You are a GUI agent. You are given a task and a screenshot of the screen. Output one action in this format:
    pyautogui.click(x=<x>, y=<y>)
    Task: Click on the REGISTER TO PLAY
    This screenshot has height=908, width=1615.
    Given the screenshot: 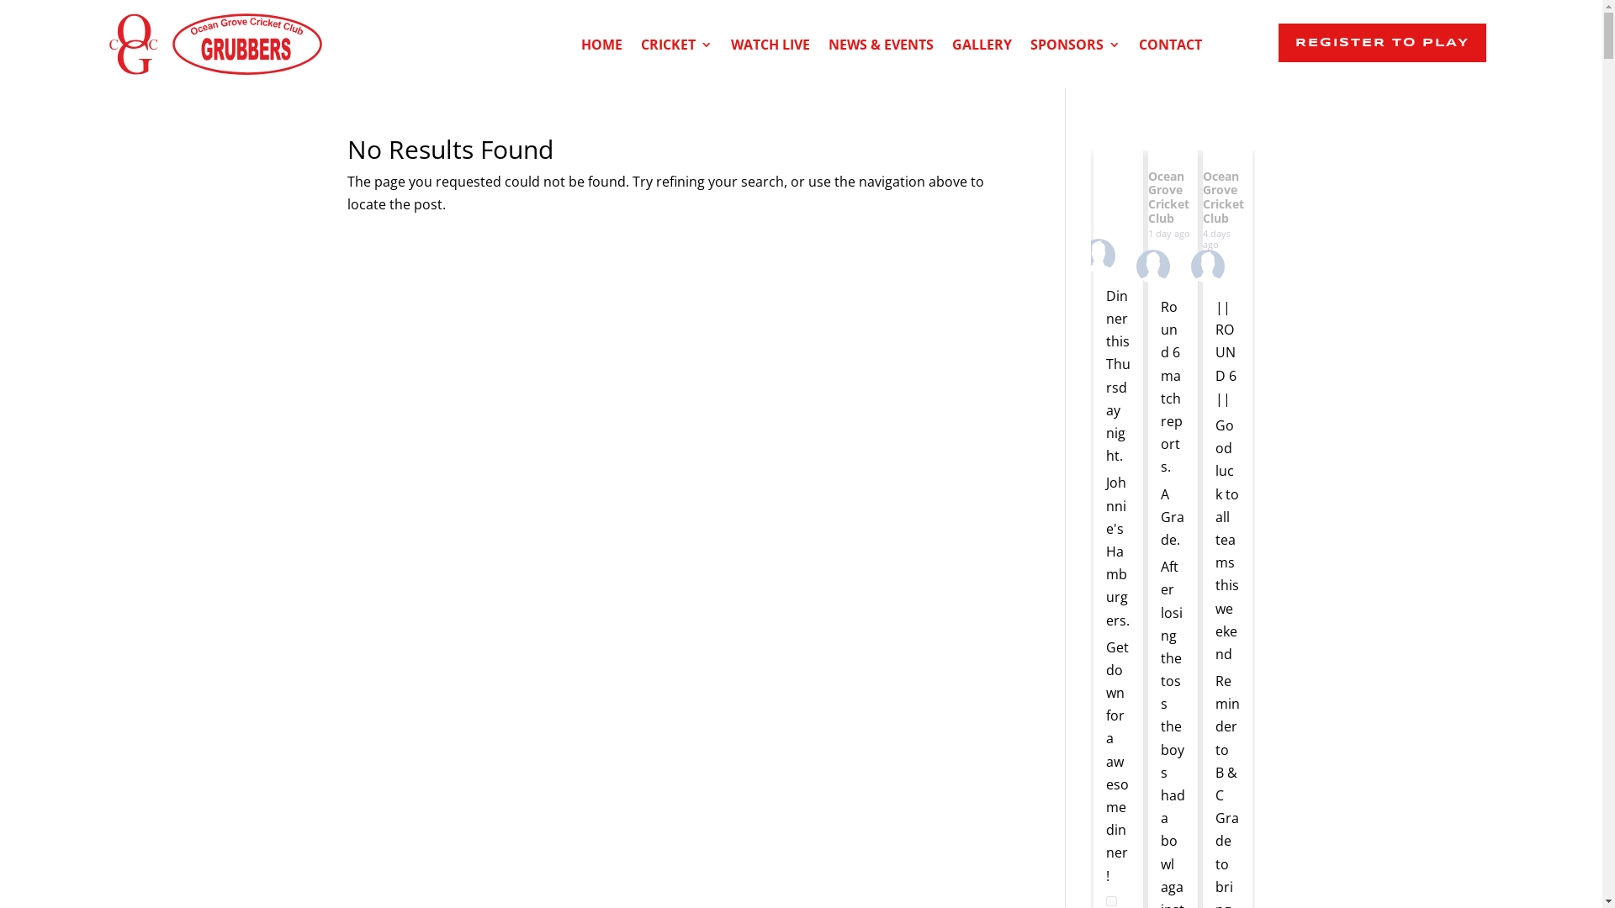 What is the action you would take?
    pyautogui.click(x=1383, y=43)
    